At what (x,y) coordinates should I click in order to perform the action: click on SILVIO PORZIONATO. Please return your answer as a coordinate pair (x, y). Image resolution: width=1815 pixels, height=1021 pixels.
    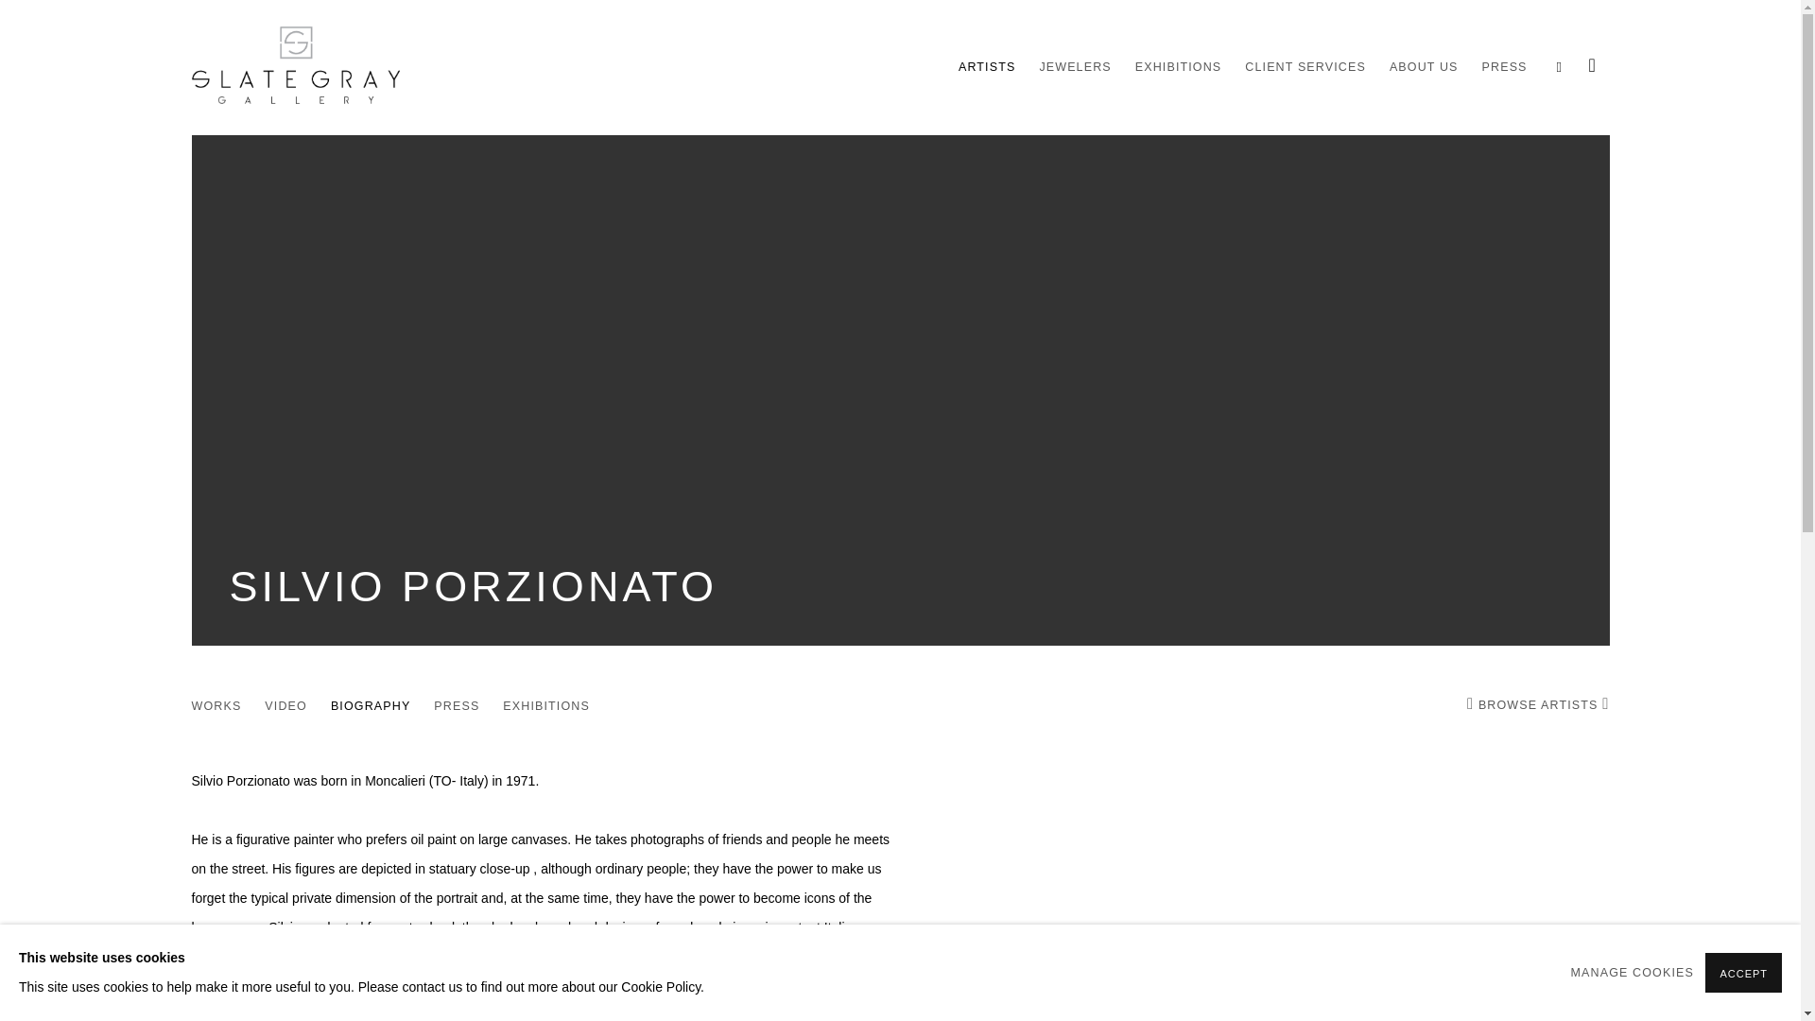
    Looking at the image, I should click on (473, 586).